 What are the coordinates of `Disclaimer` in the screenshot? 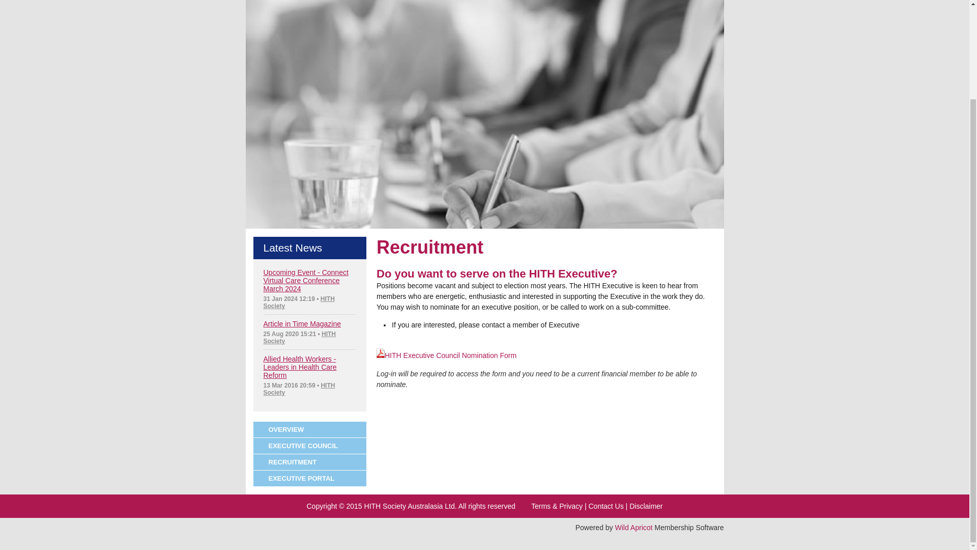 It's located at (645, 506).